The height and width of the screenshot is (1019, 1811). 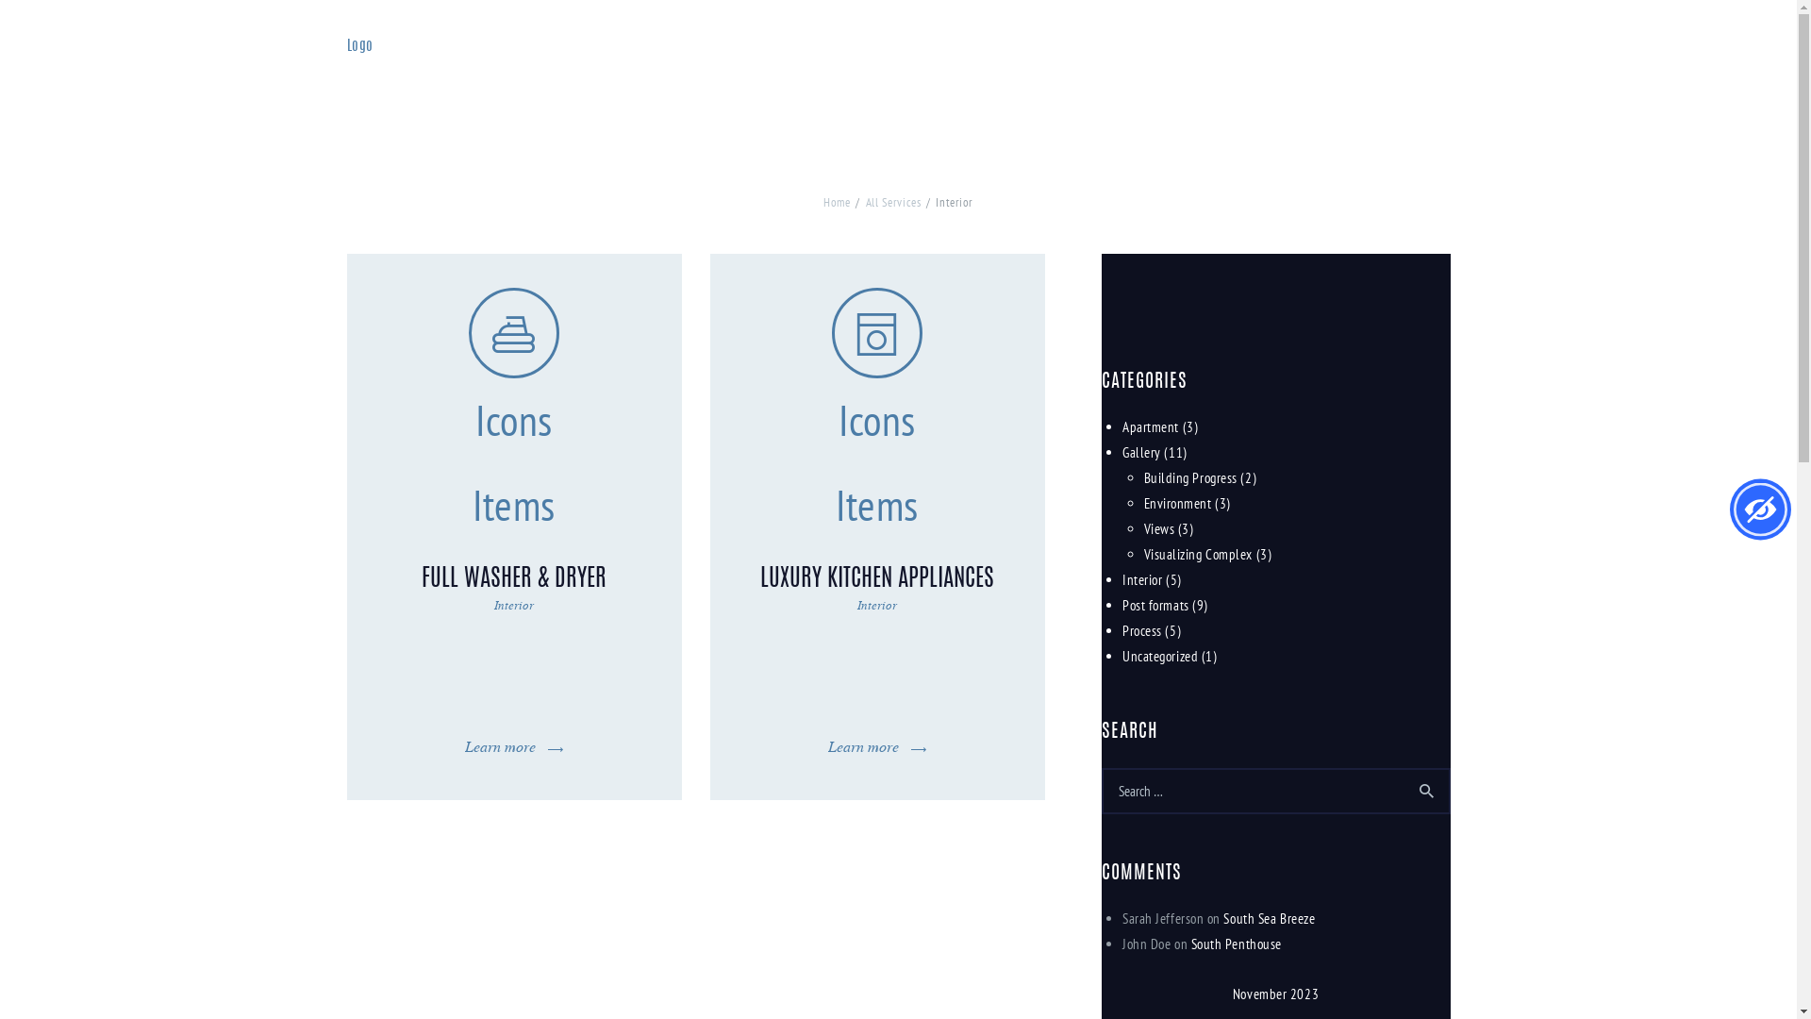 I want to click on FLOORPLANS, so click(x=1196, y=68).